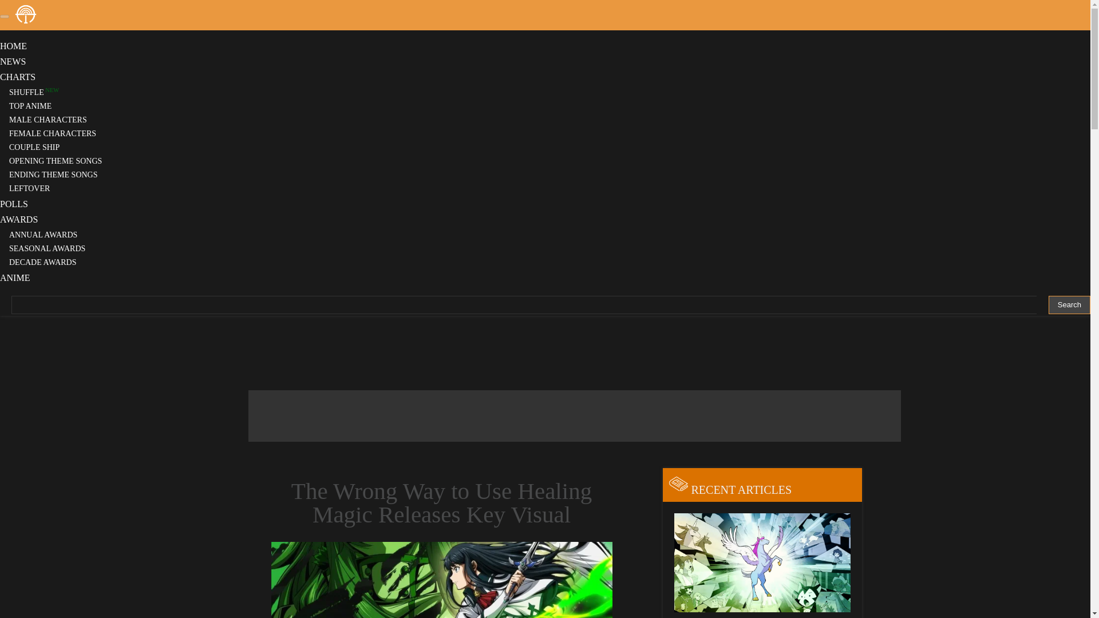 The height and width of the screenshot is (618, 1099). I want to click on NEWS, so click(13, 61).